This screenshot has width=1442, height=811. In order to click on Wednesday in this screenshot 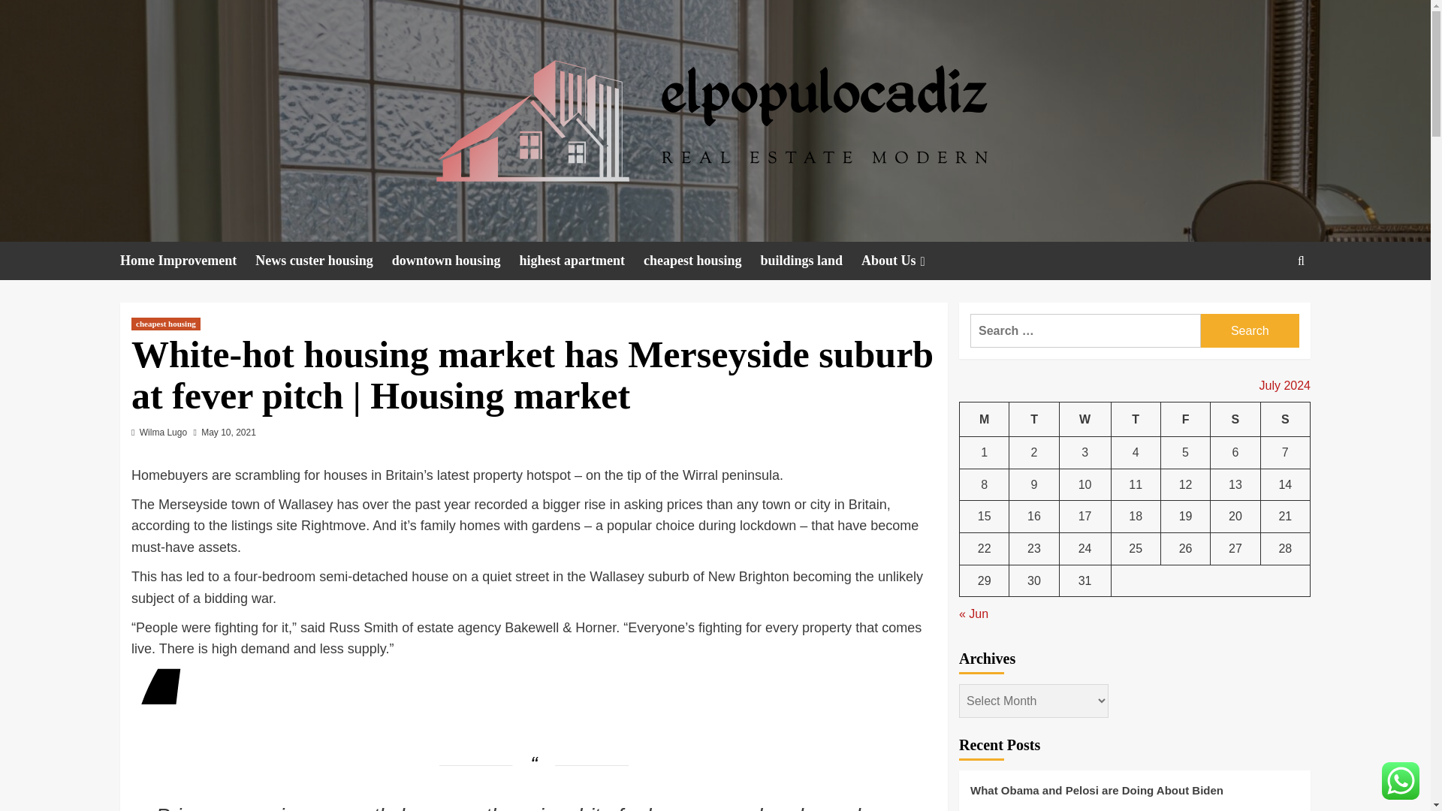, I will do `click(1085, 419)`.